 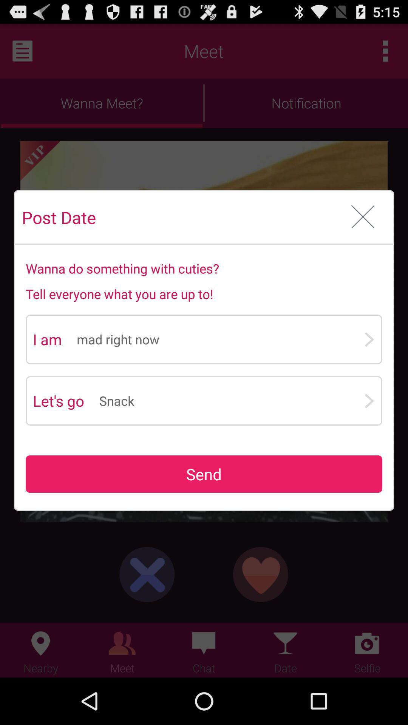 What do you see at coordinates (363, 217) in the screenshot?
I see `close the window` at bounding box center [363, 217].